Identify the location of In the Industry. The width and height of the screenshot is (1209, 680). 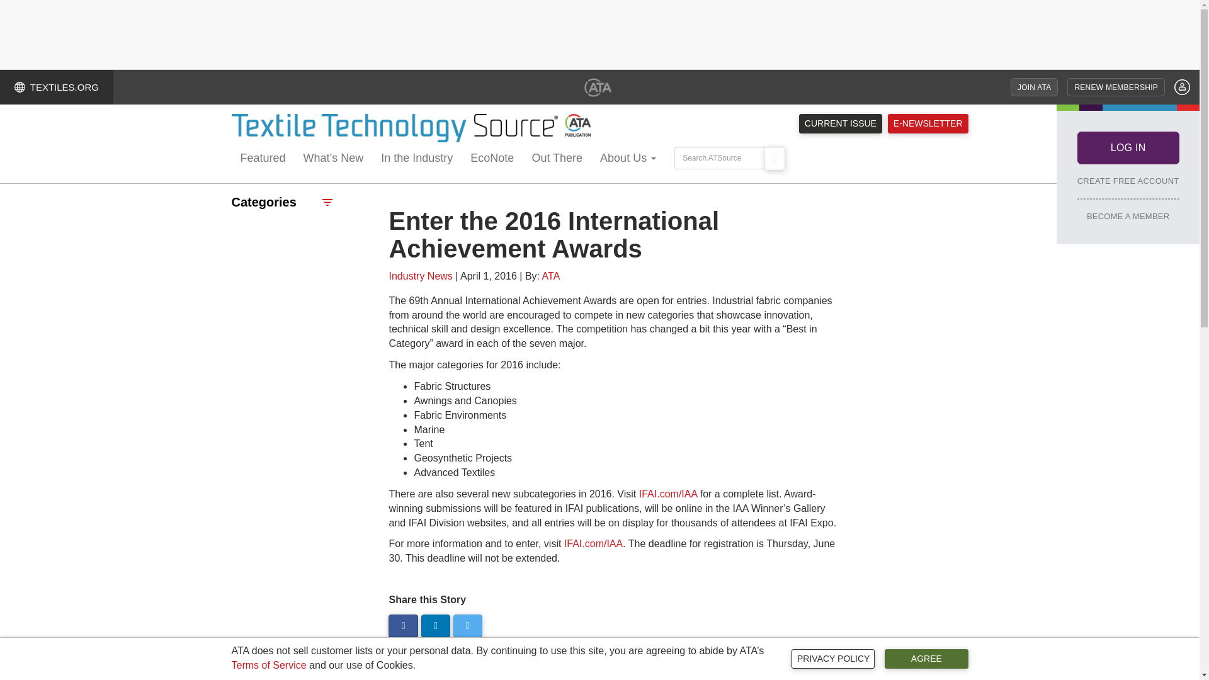
(417, 159).